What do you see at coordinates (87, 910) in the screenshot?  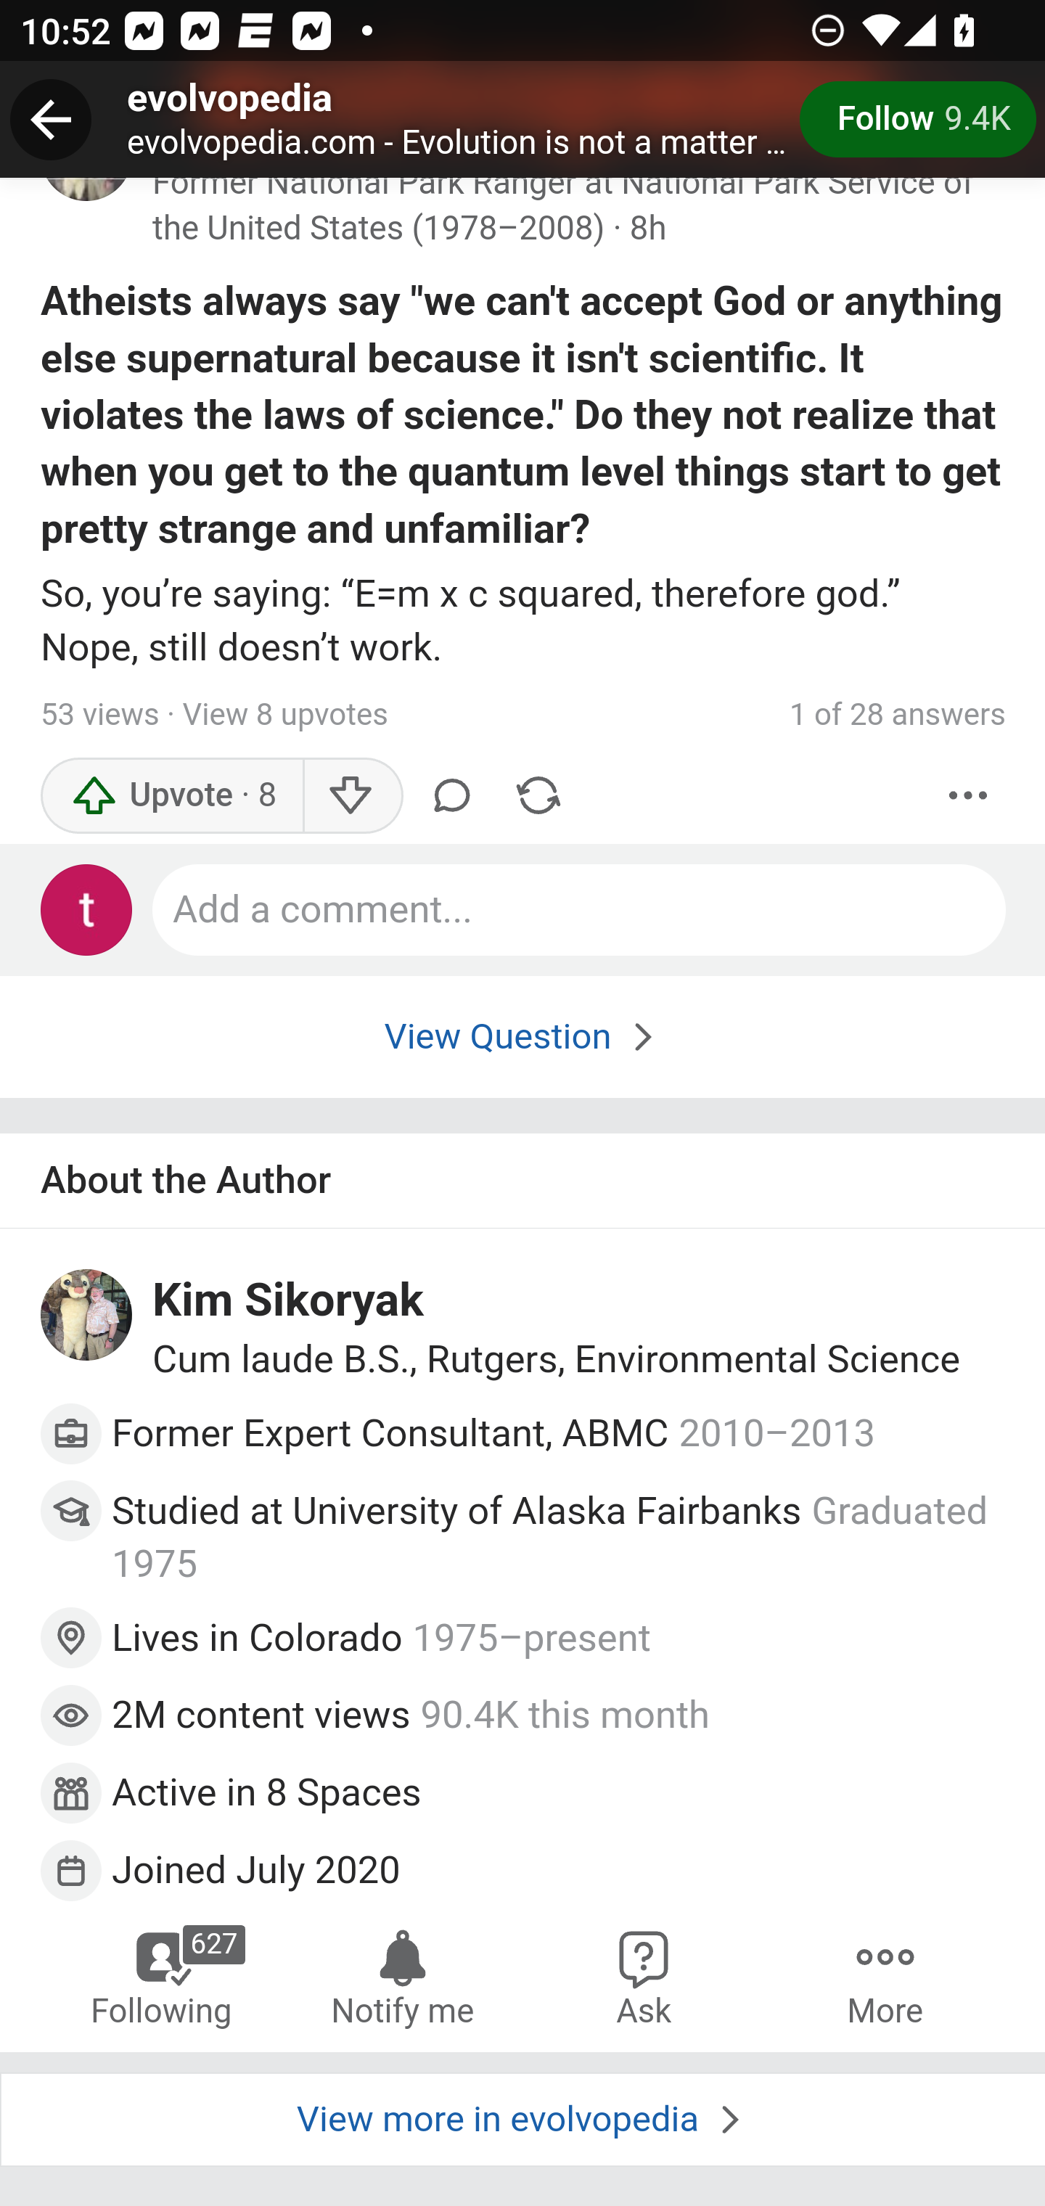 I see `Profile photo for Test Appium` at bounding box center [87, 910].